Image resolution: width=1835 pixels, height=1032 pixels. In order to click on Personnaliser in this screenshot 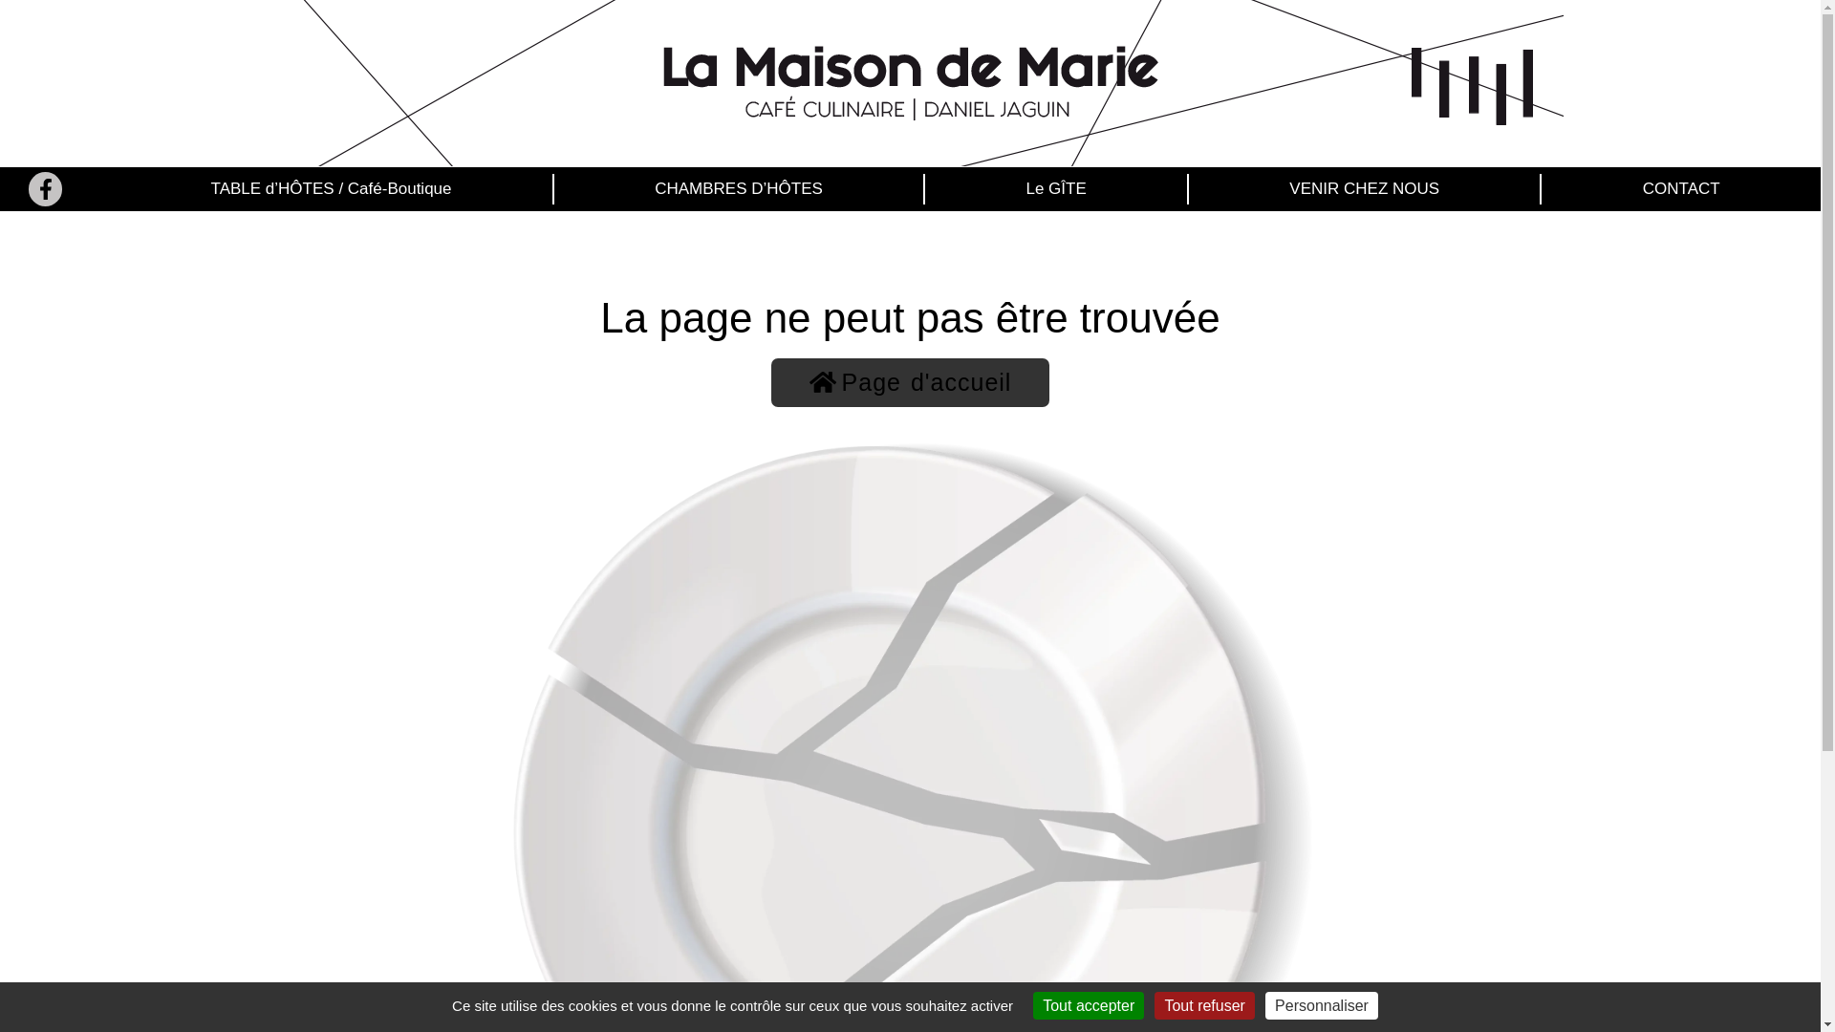, I will do `click(1322, 1005)`.